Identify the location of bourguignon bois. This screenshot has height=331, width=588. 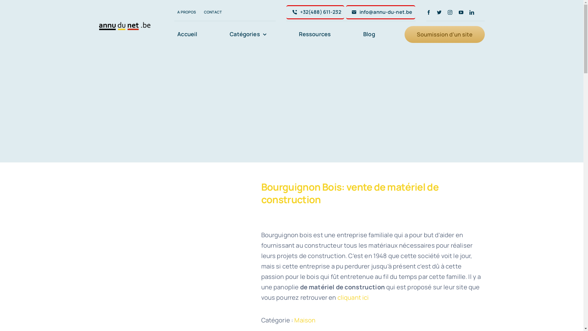
(175, 213).